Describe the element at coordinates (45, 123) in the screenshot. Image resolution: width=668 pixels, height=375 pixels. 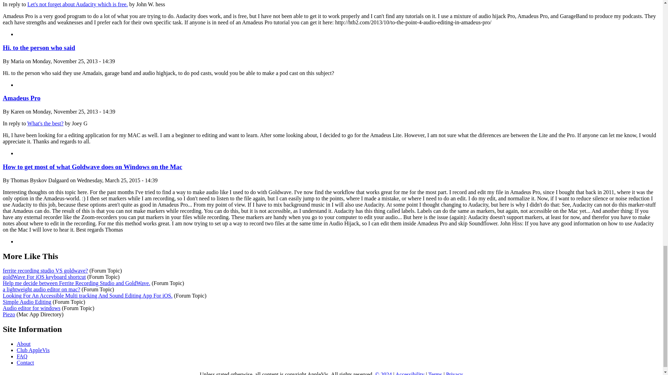
I see `What's the best?` at that location.